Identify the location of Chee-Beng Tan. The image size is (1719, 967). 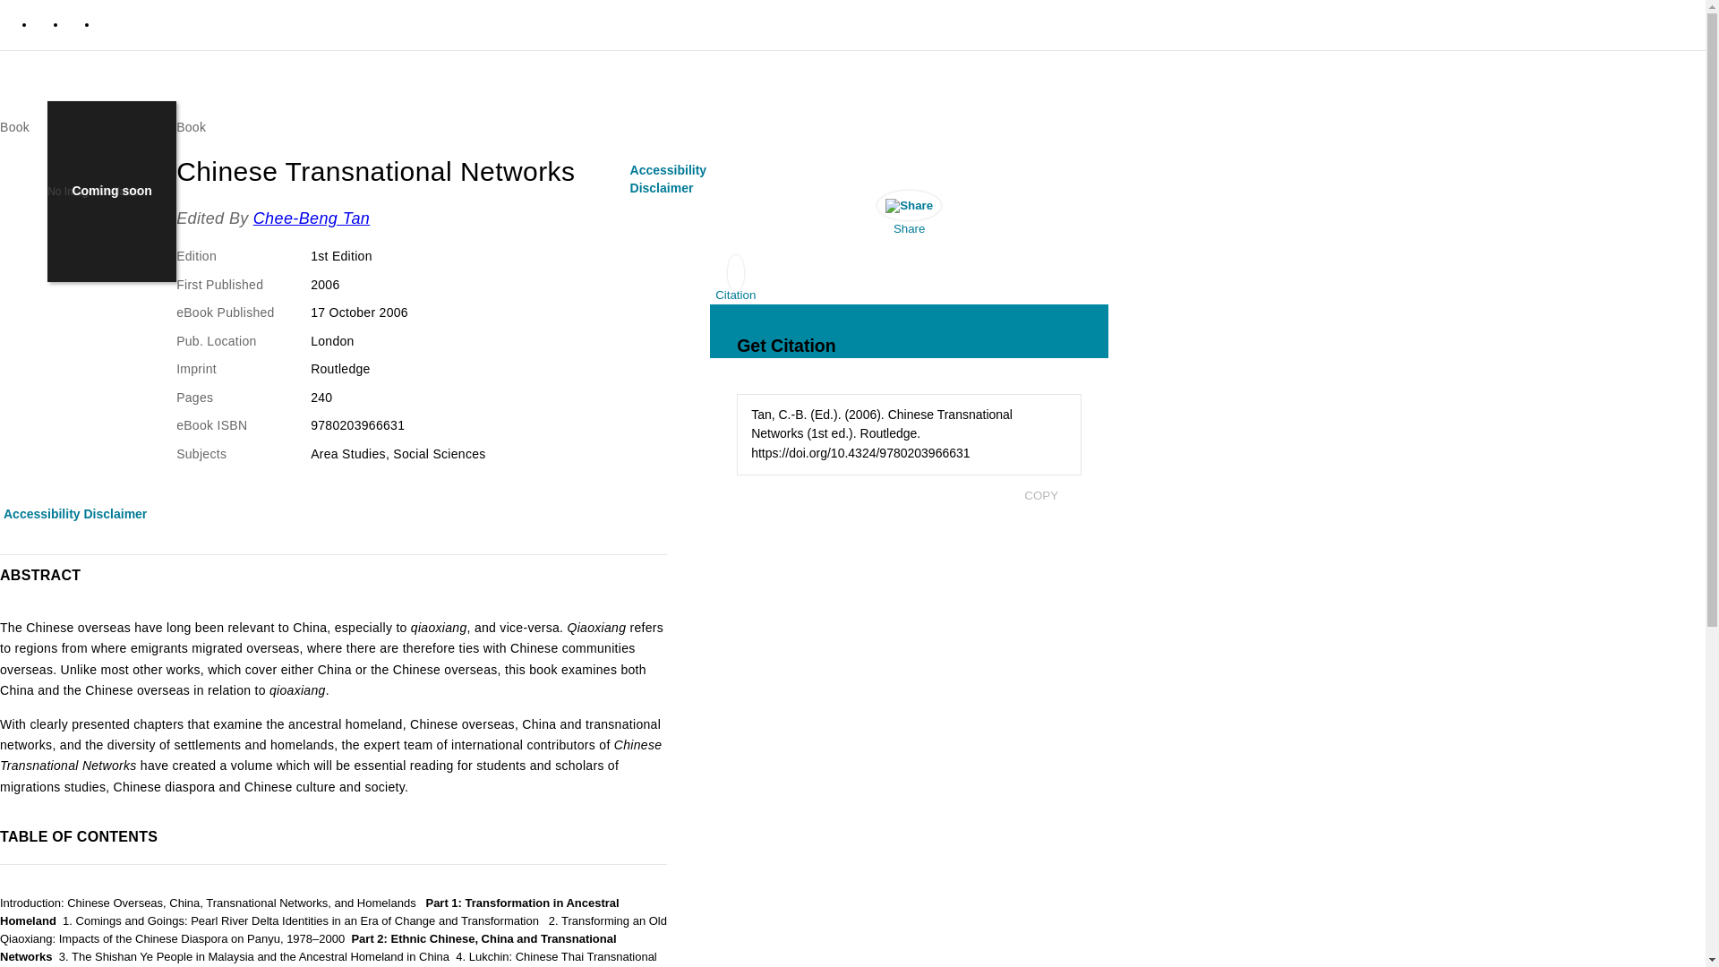
(312, 218).